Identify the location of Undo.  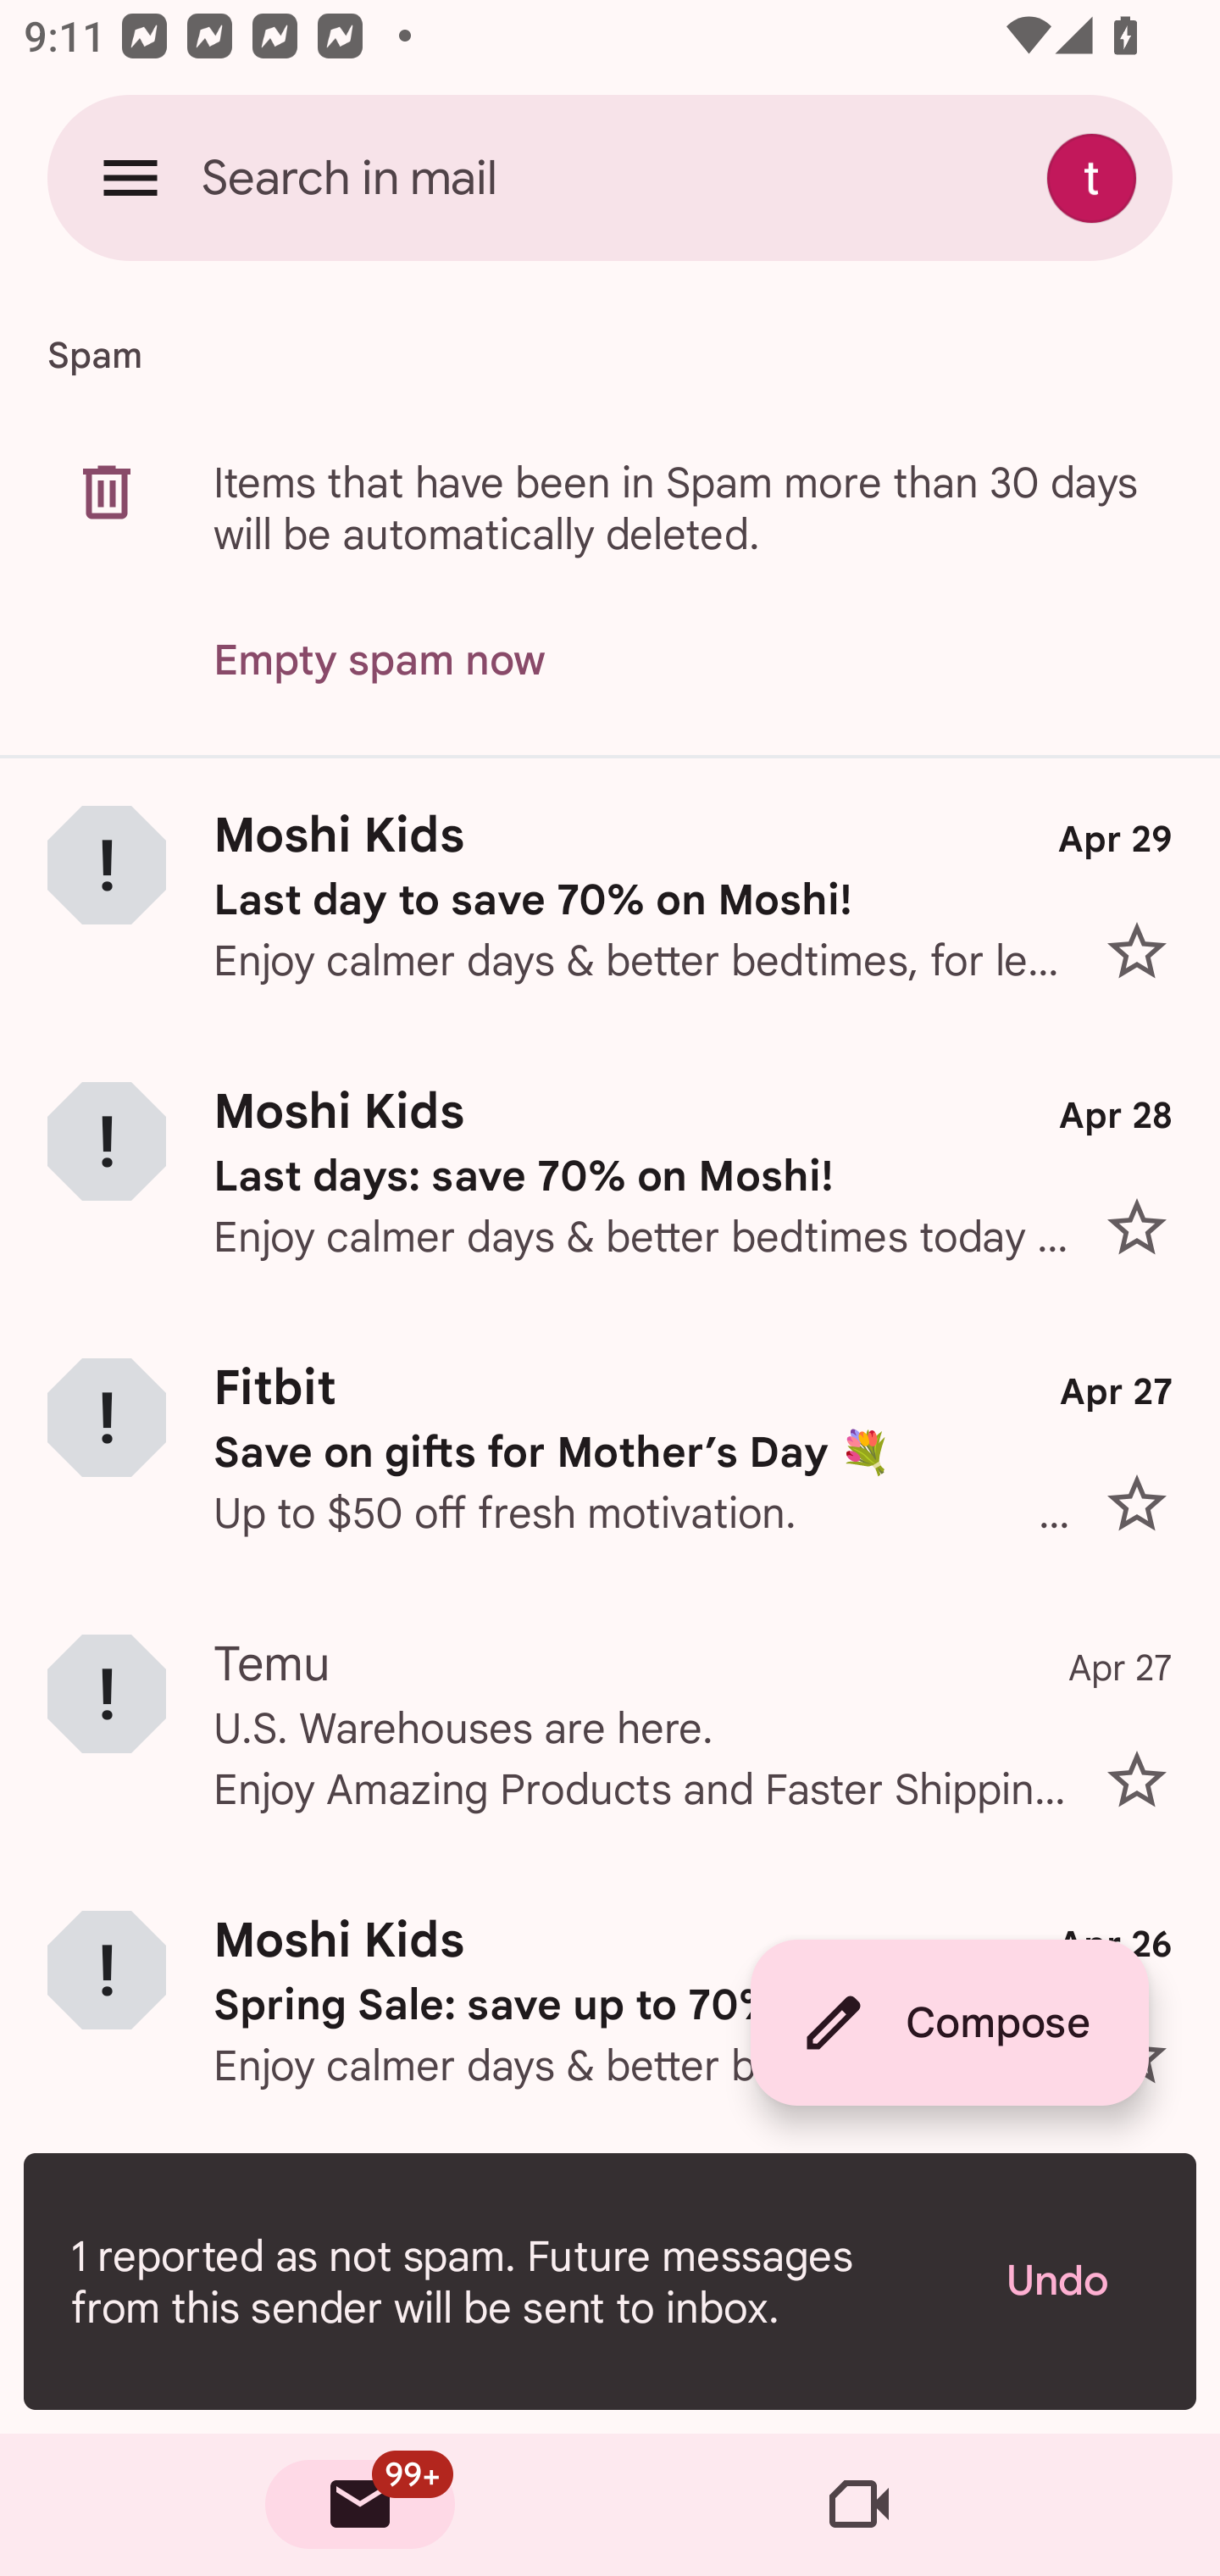
(1078, 2281).